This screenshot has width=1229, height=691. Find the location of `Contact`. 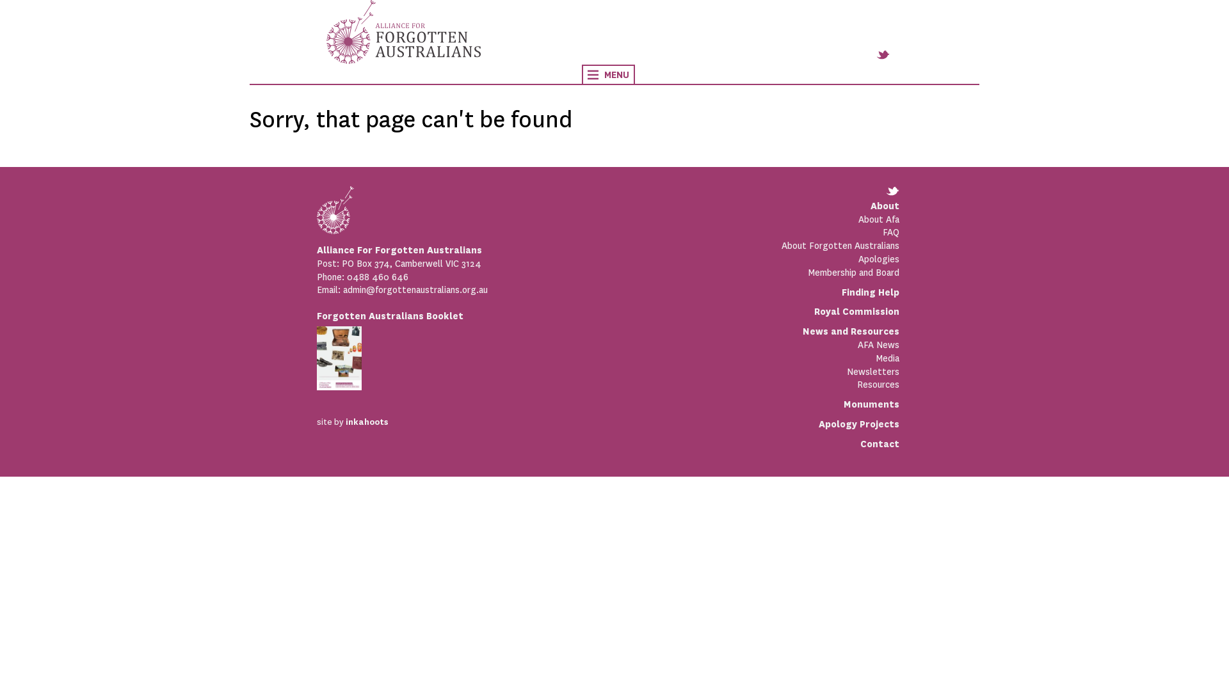

Contact is located at coordinates (880, 444).